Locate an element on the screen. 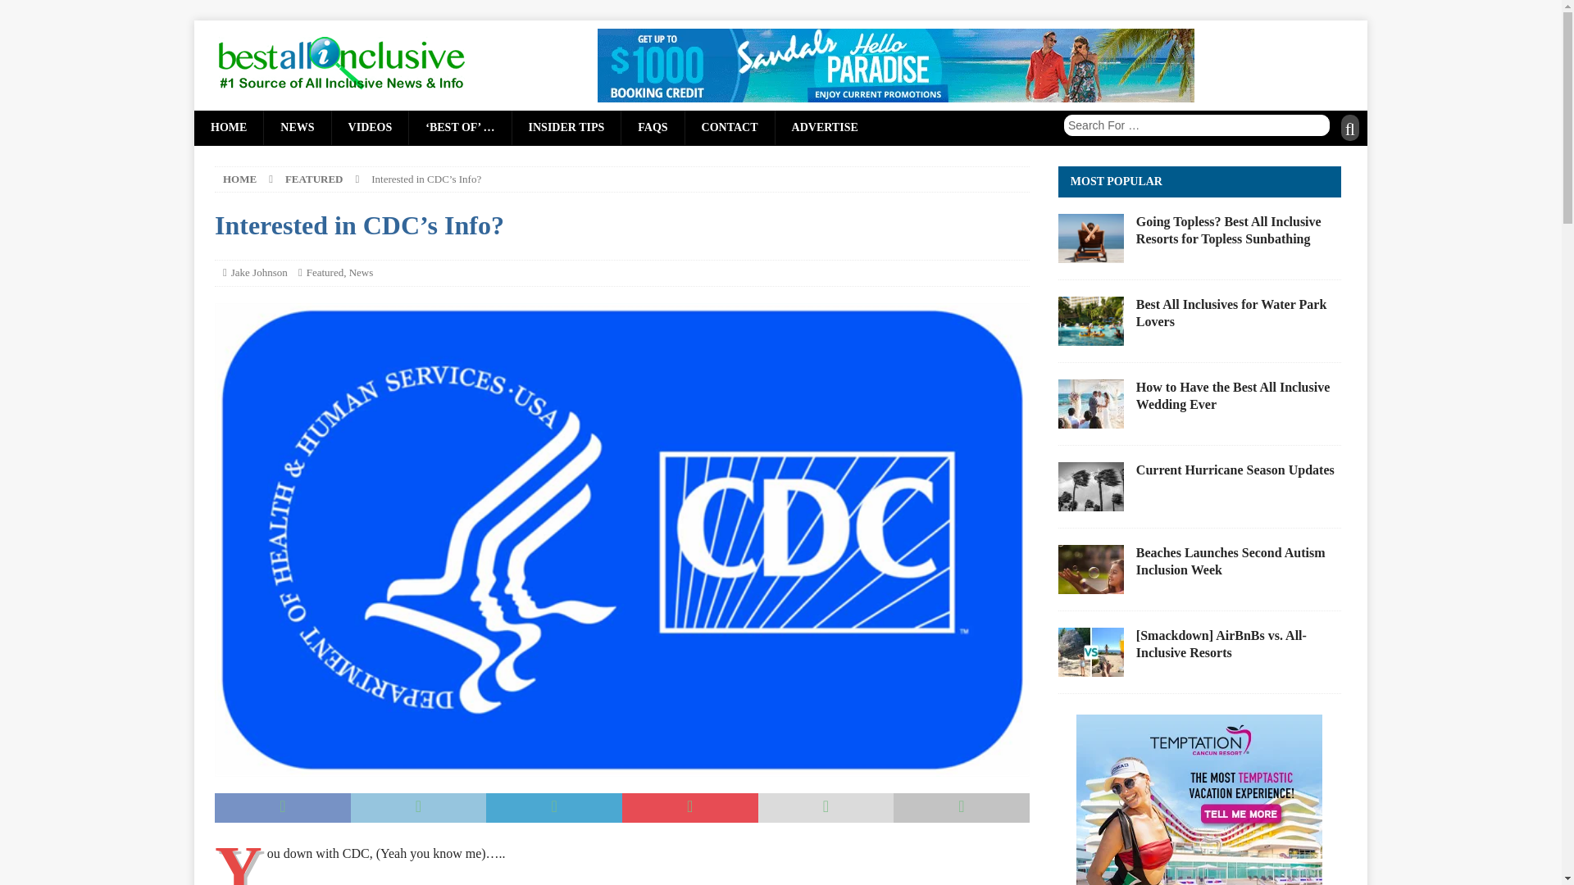  FEATURED is located at coordinates (313, 179).